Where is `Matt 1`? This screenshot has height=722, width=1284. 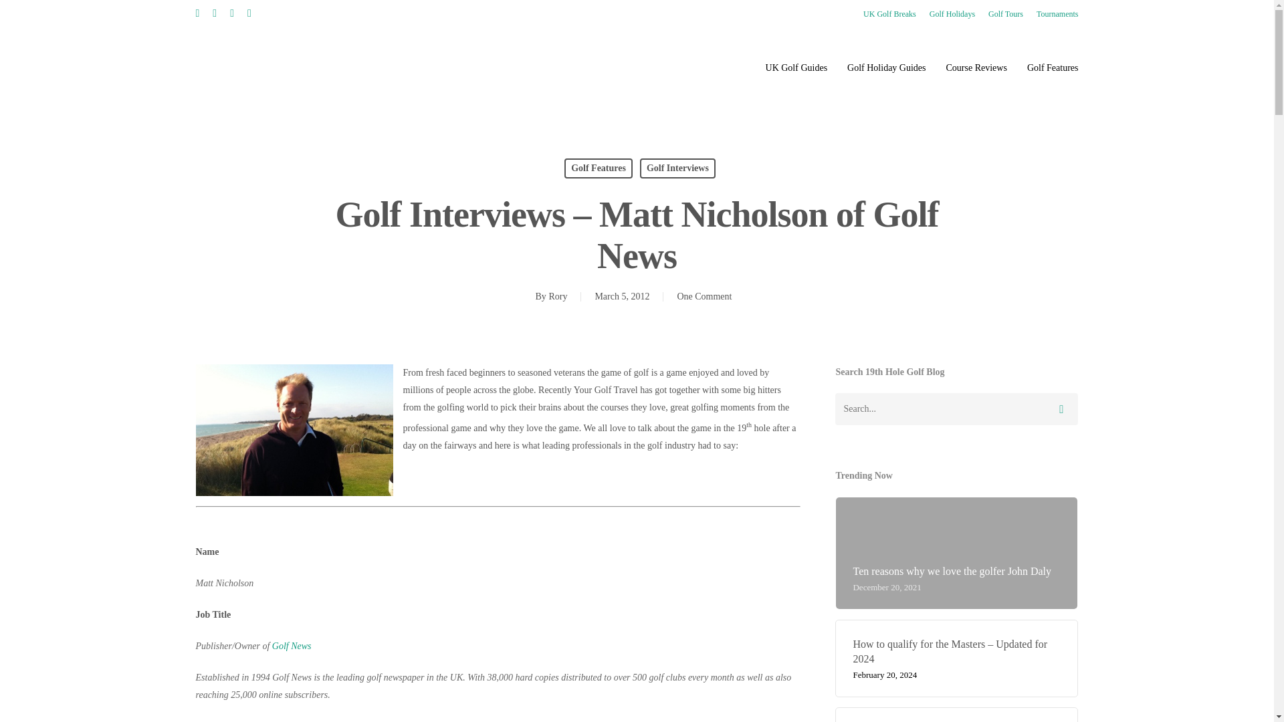 Matt 1 is located at coordinates (294, 430).